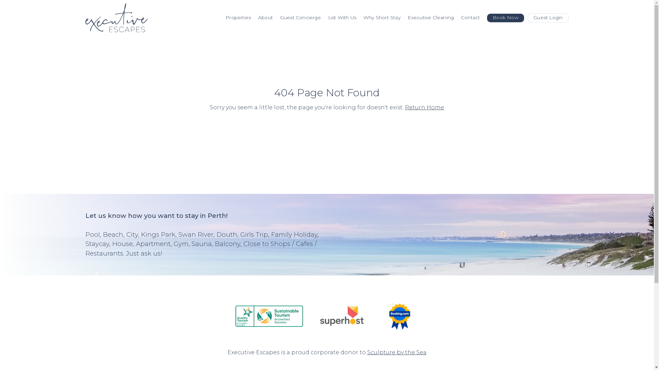 The height and width of the screenshot is (370, 659). Describe the element at coordinates (397, 352) in the screenshot. I see `Sculpture by the Sea` at that location.